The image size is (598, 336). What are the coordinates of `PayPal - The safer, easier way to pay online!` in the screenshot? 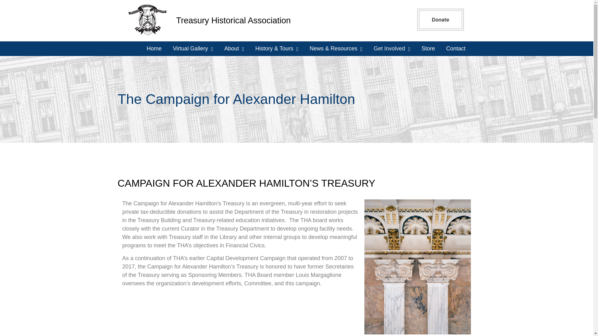 It's located at (440, 20).